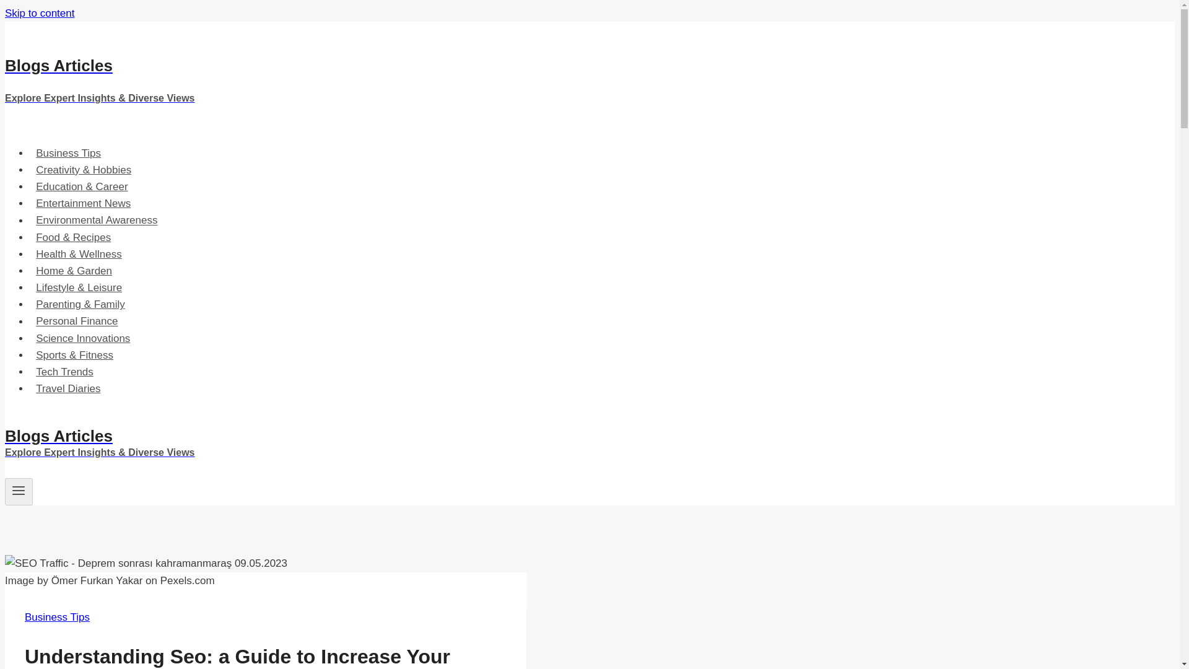  I want to click on Environmental Awareness, so click(97, 219).